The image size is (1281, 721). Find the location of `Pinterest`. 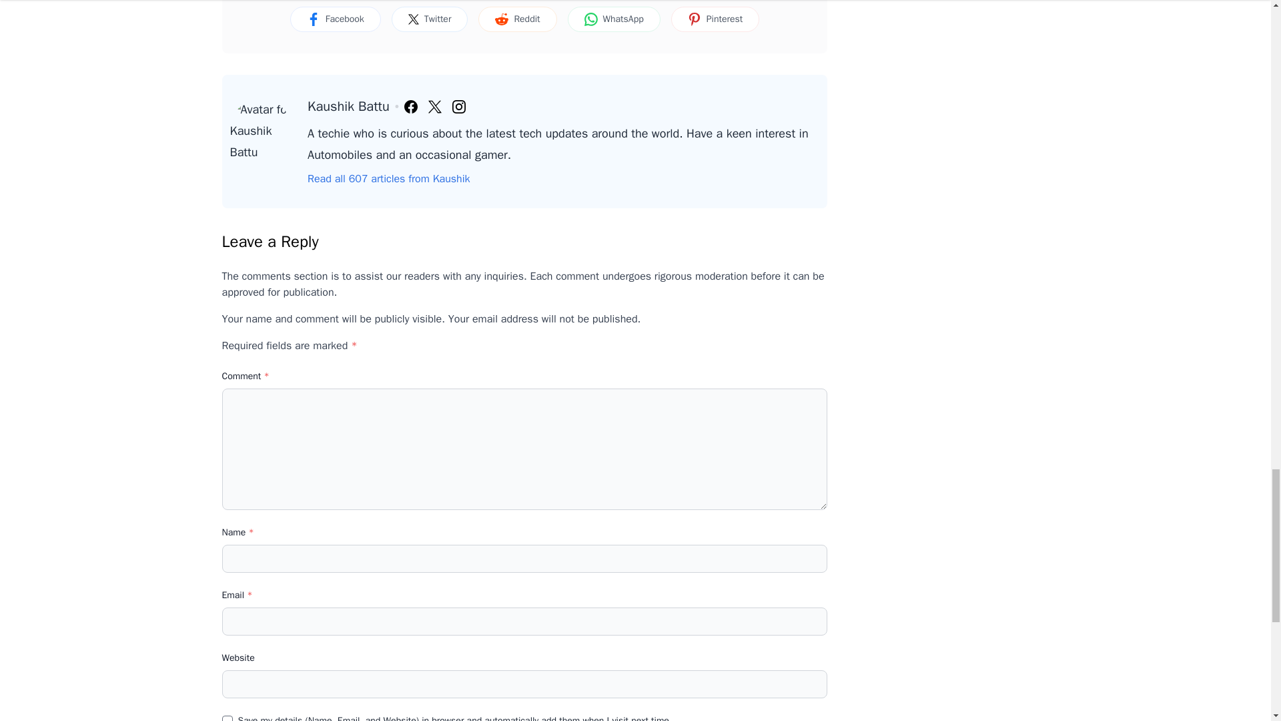

Pinterest is located at coordinates (715, 19).